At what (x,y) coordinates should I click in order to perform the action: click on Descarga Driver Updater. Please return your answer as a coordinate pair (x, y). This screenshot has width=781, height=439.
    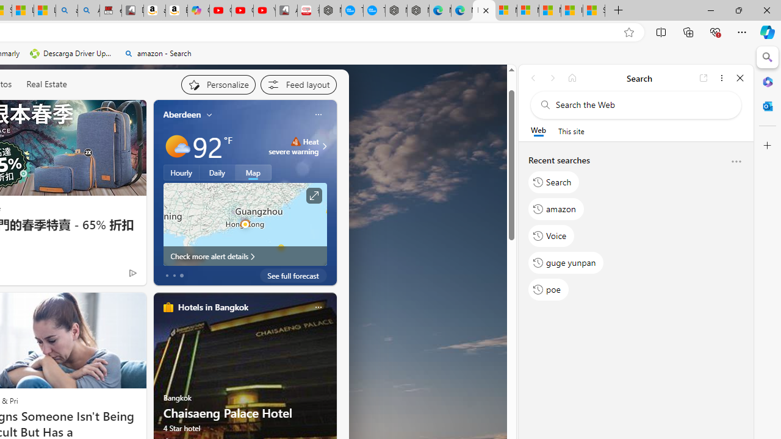
    Looking at the image, I should click on (72, 54).